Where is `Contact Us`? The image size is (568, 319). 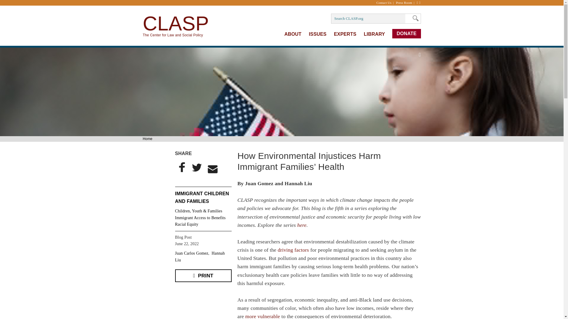 Contact Us is located at coordinates (385, 3).